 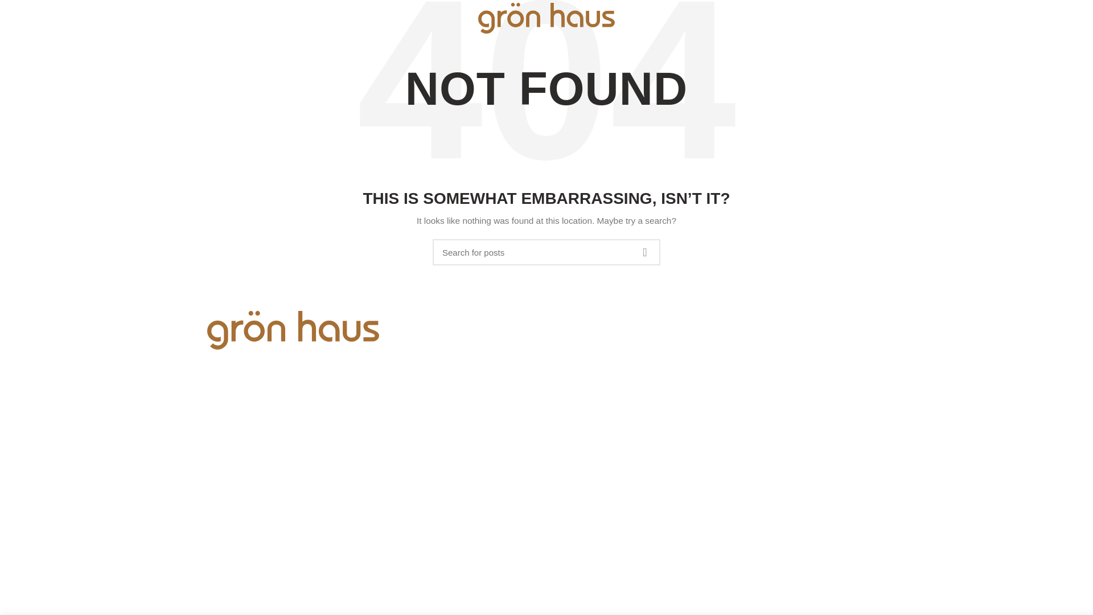 I want to click on gron_haus, so click(x=239, y=438).